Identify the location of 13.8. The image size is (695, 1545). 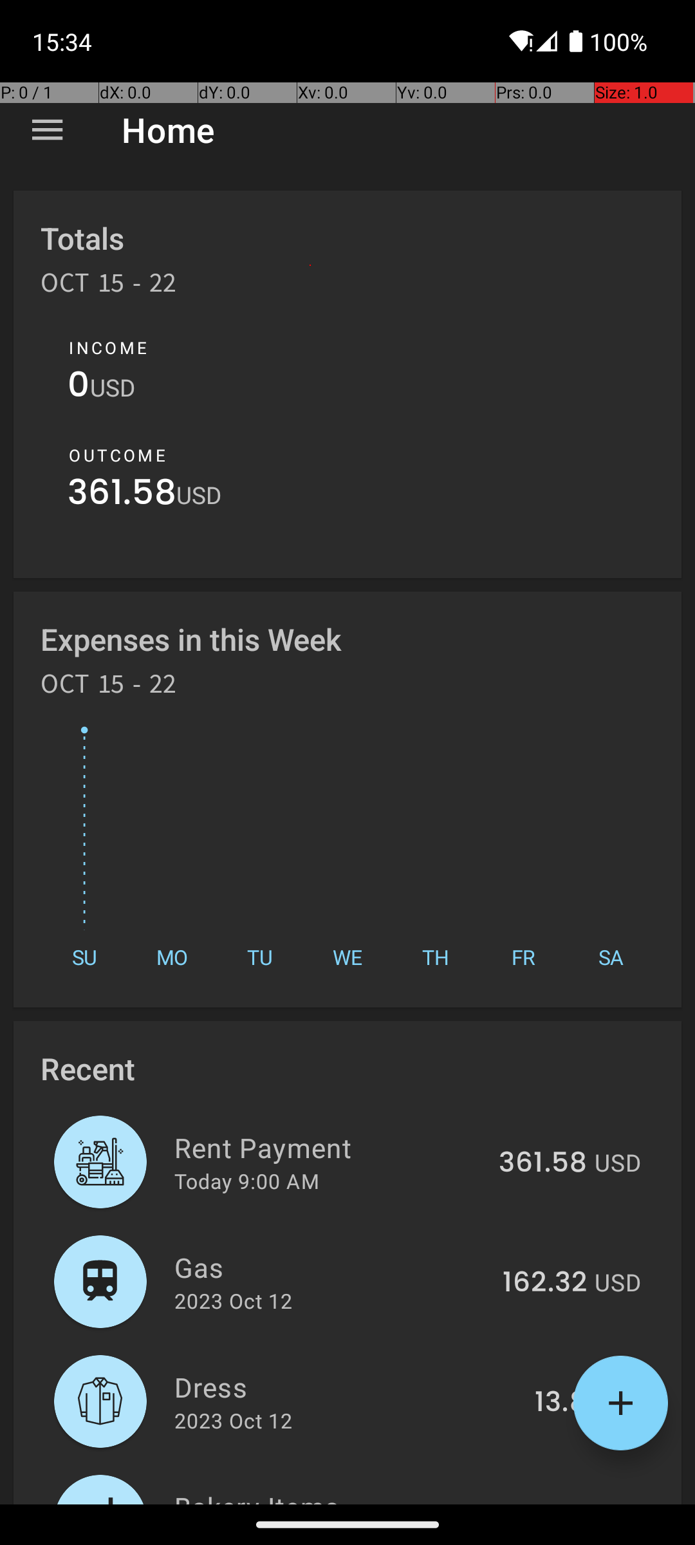
(561, 1403).